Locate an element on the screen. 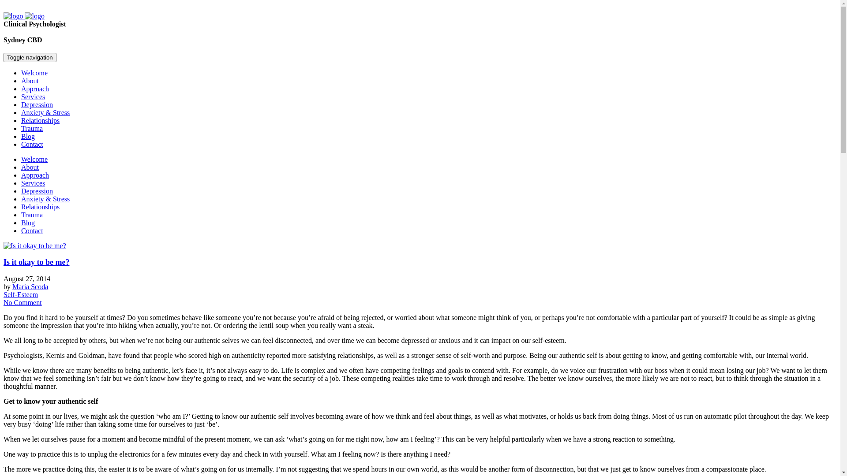 This screenshot has width=847, height=476. Approach is located at coordinates (35, 175).